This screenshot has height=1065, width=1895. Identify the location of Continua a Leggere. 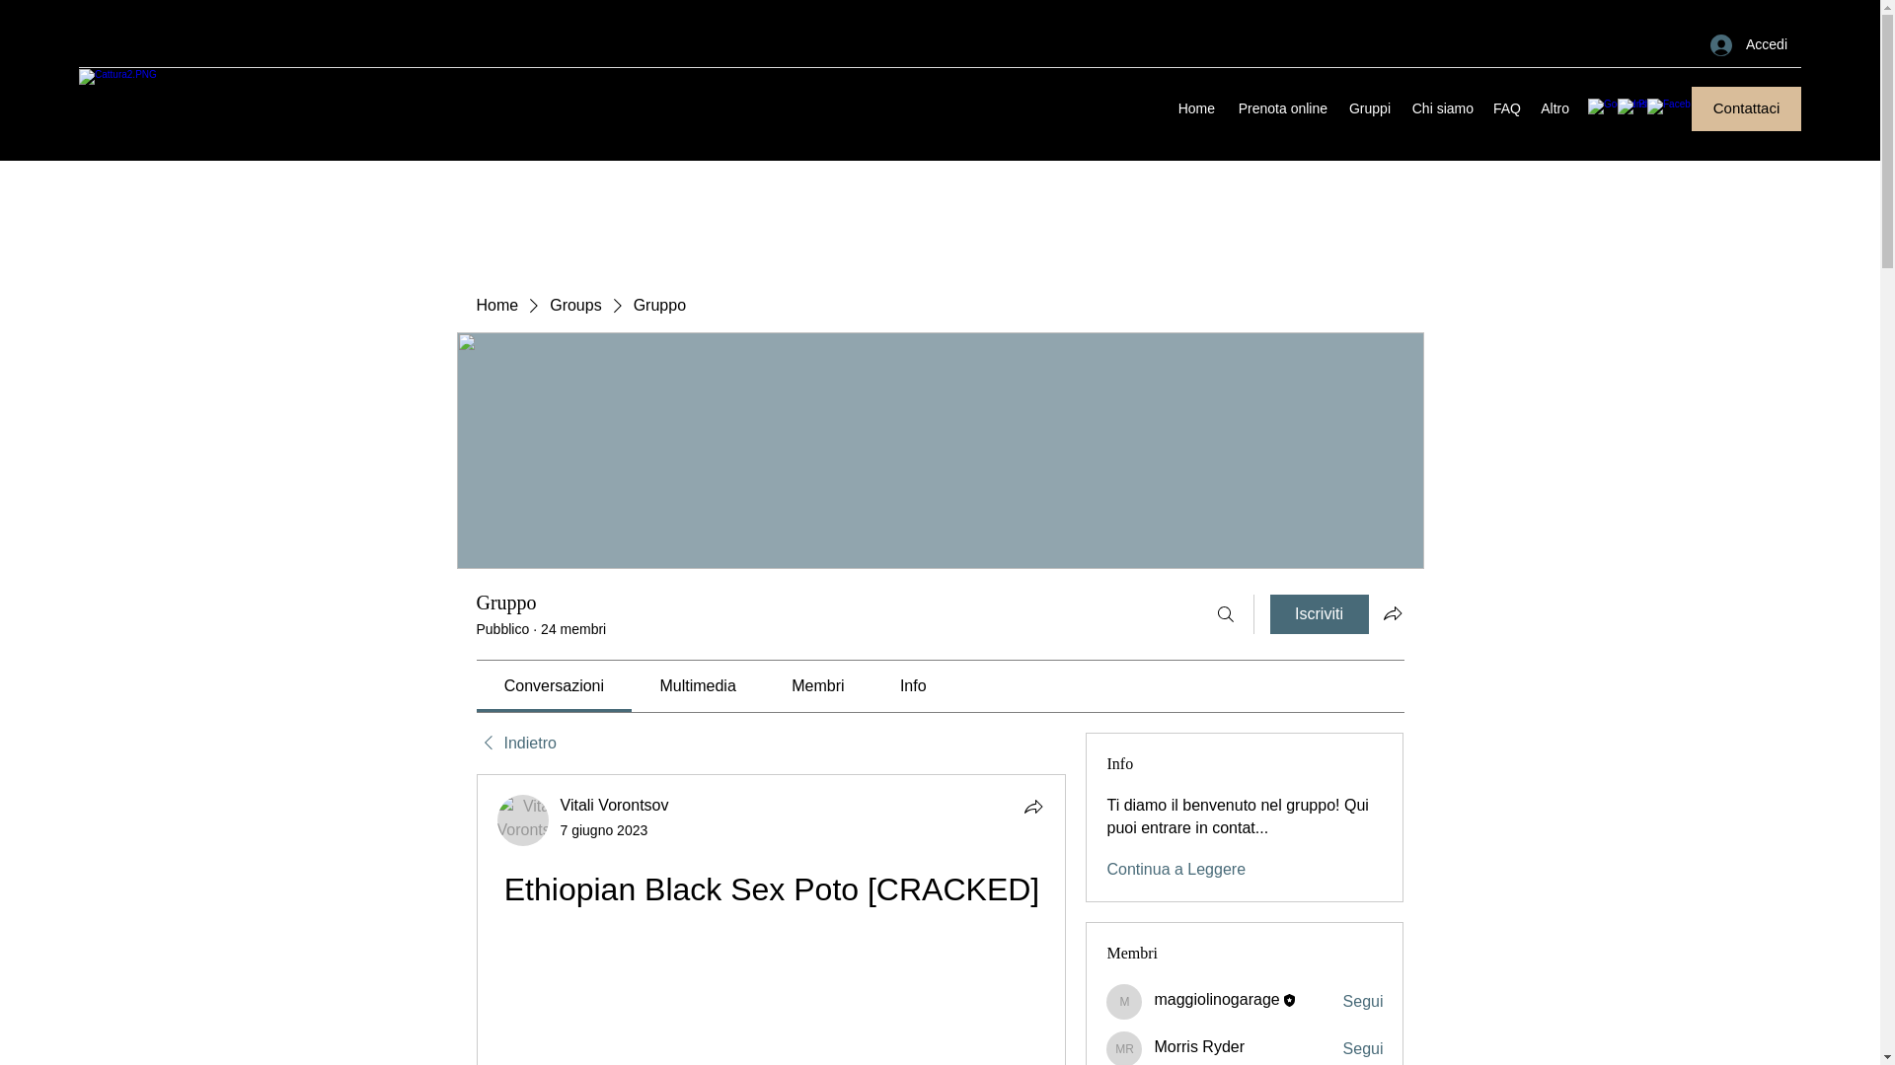
(1175, 870).